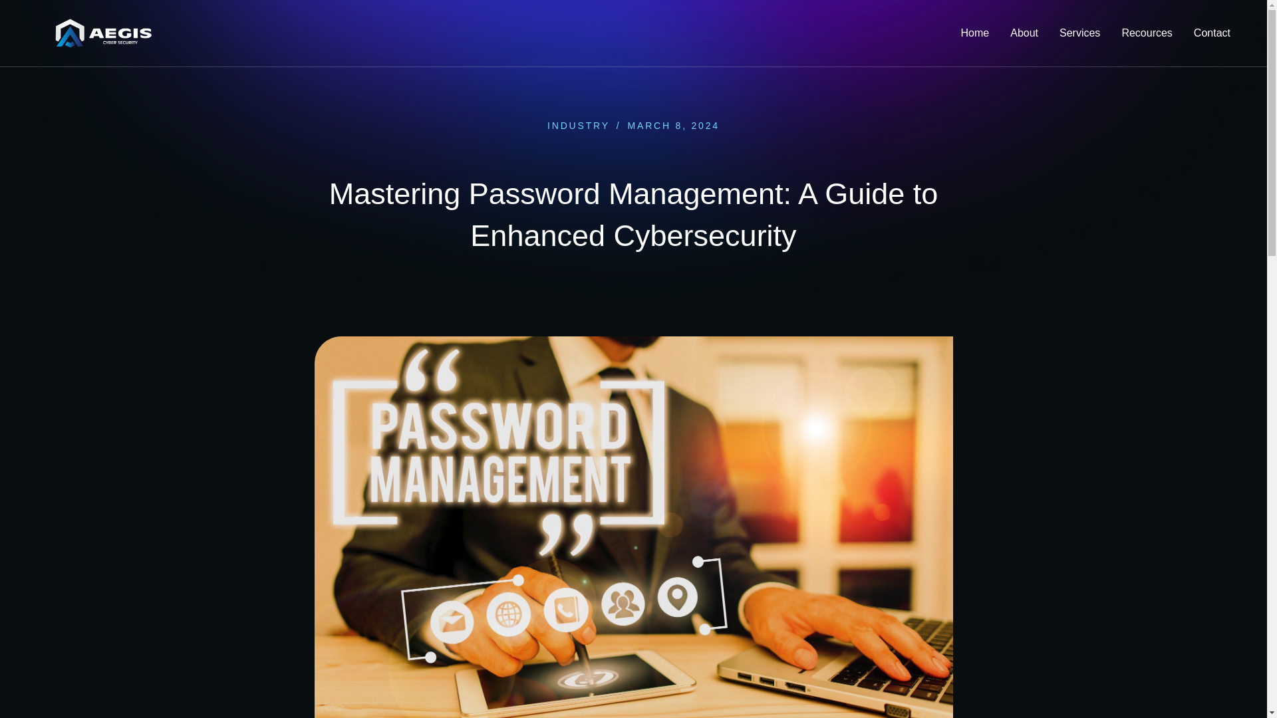  Describe the element at coordinates (579, 125) in the screenshot. I see `INDUSTRY` at that location.